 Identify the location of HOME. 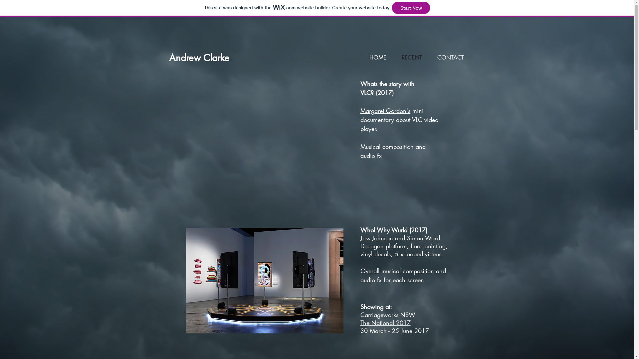
(377, 58).